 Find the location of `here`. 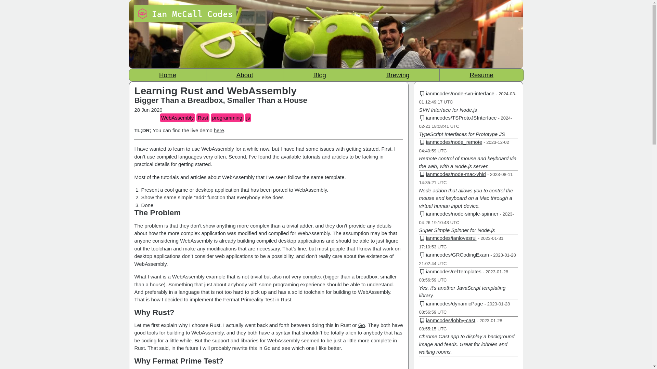

here is located at coordinates (219, 130).